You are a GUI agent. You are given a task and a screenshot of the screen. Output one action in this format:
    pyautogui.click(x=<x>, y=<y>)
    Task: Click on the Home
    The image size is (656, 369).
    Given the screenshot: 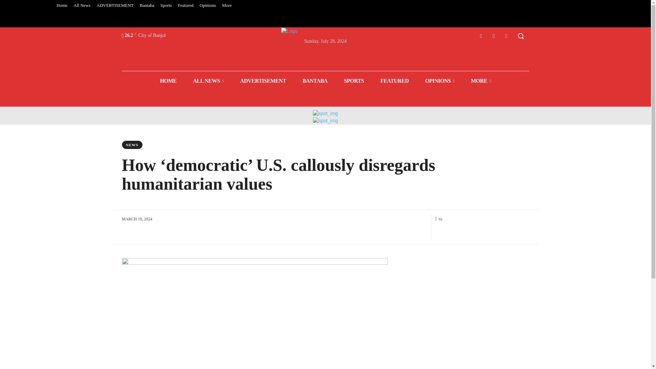 What is the action you would take?
    pyautogui.click(x=61, y=5)
    